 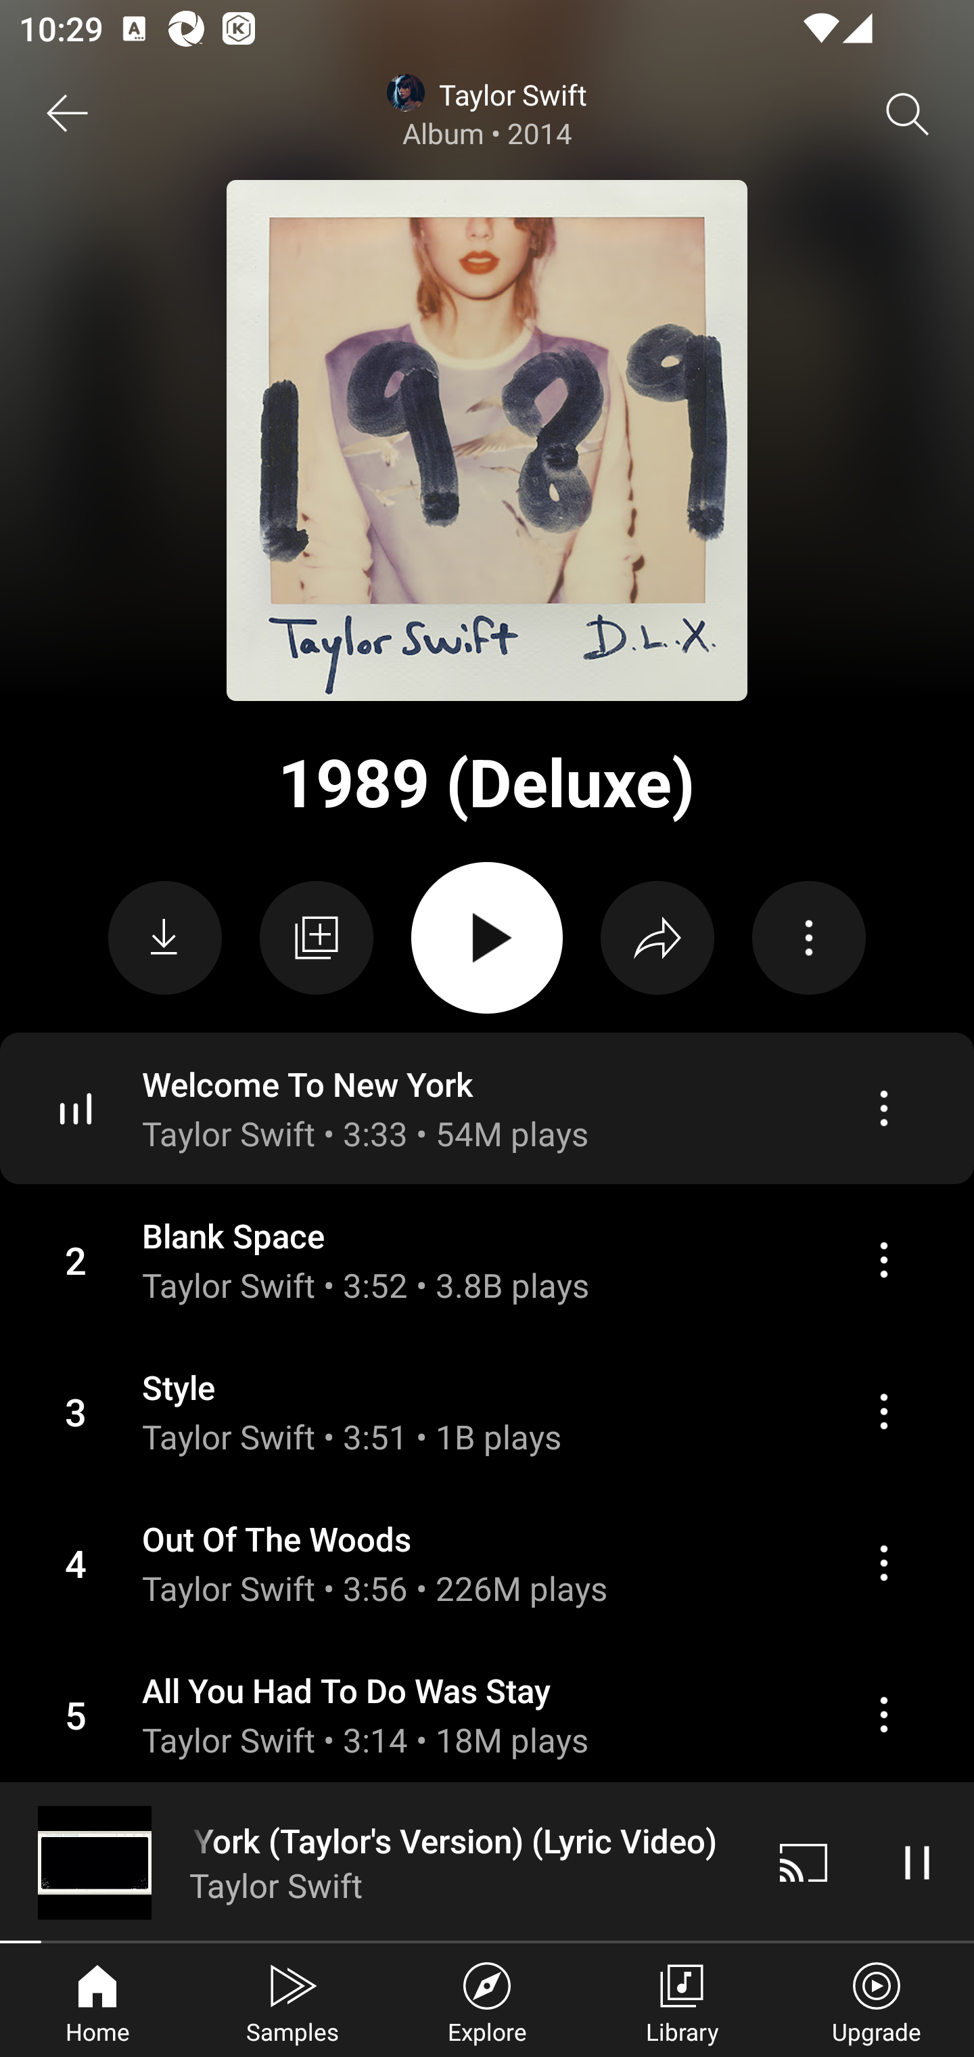 I want to click on Action menu, so click(x=809, y=938).